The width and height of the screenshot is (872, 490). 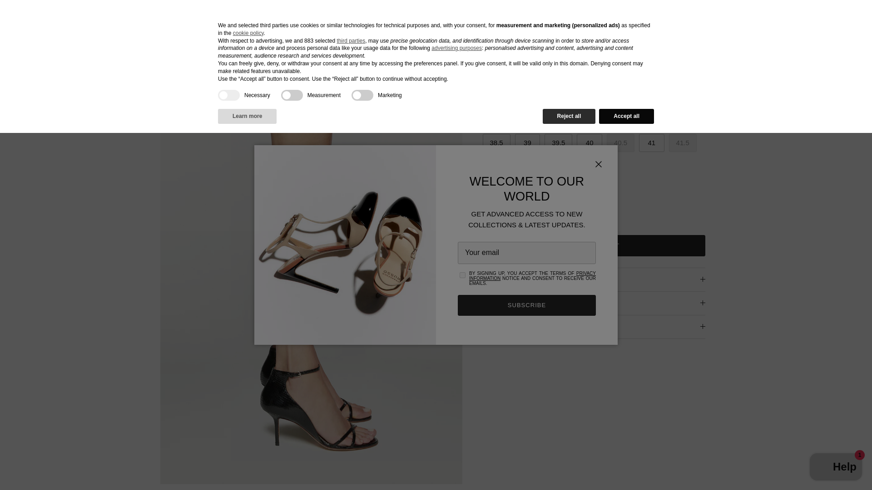 What do you see at coordinates (82, 19) in the screenshot?
I see `SHOP` at bounding box center [82, 19].